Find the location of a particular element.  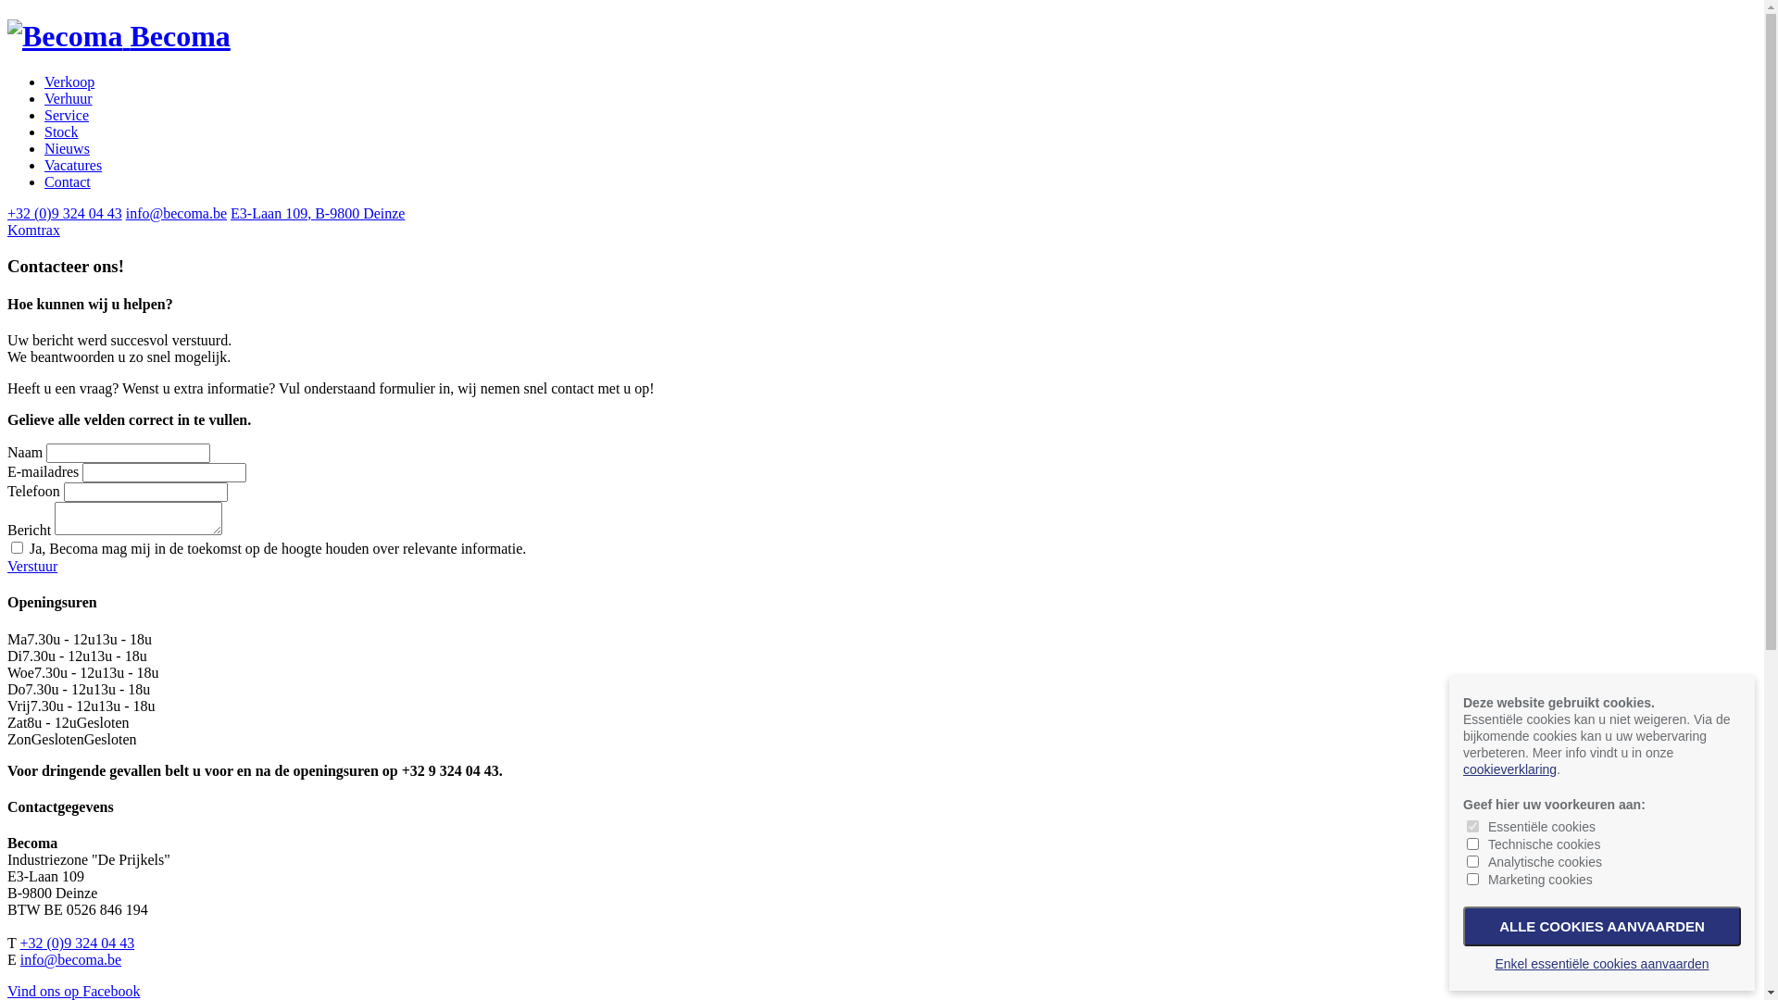

info@becoma.be is located at coordinates (176, 213).